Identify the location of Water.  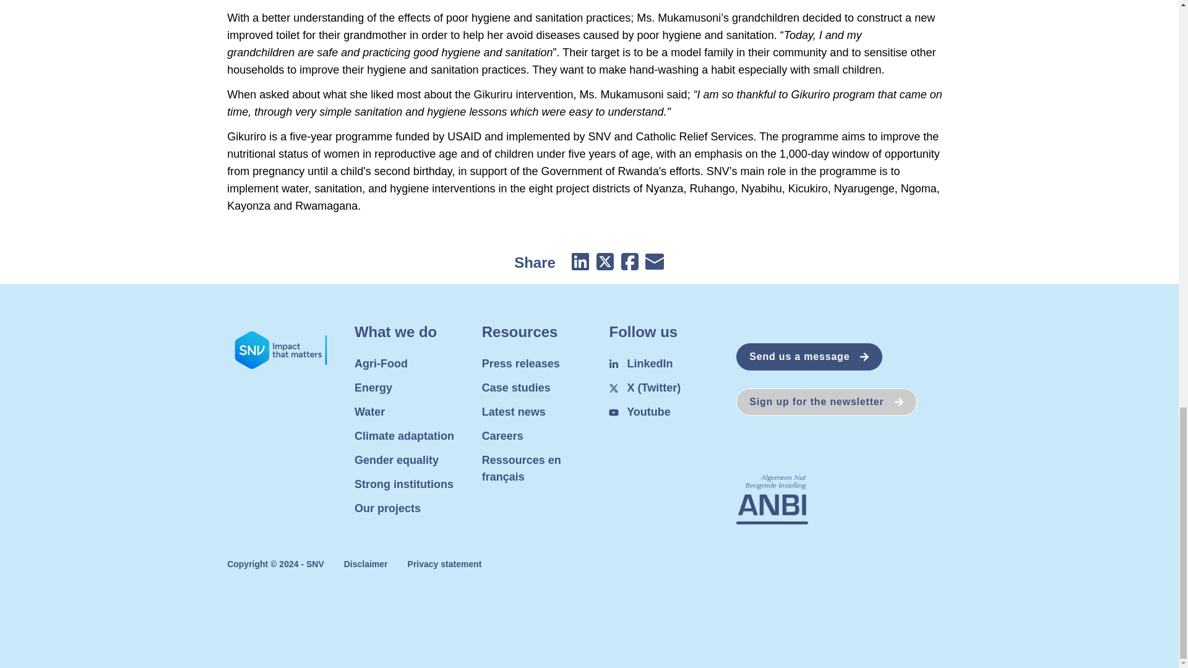
(369, 412).